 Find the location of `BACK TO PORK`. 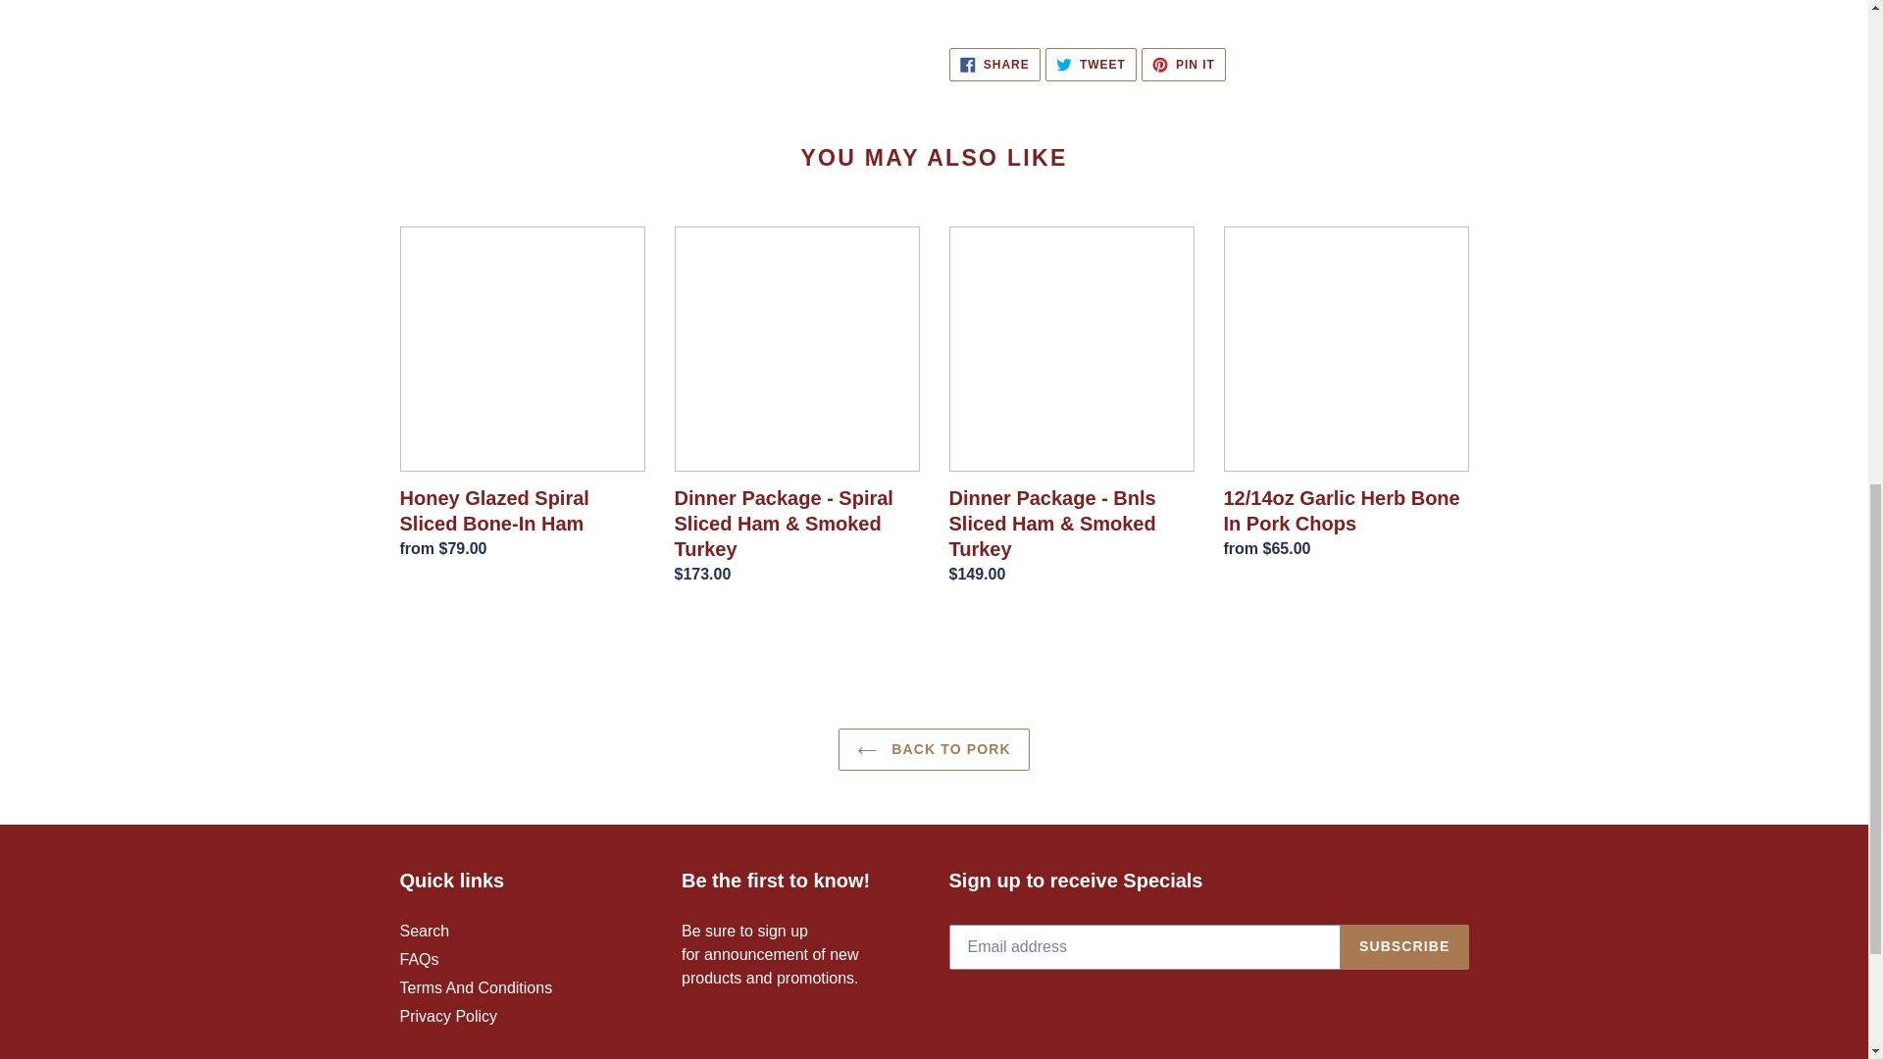

BACK TO PORK is located at coordinates (933, 749).